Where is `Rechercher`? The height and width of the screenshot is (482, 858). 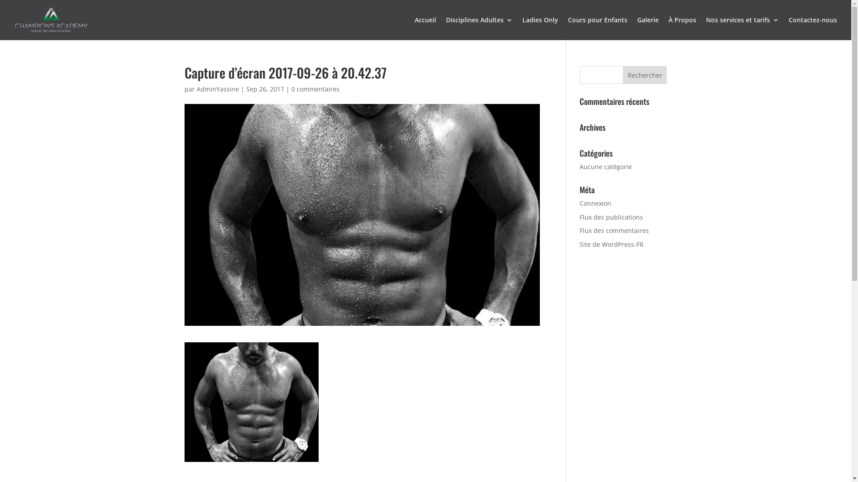
Rechercher is located at coordinates (645, 75).